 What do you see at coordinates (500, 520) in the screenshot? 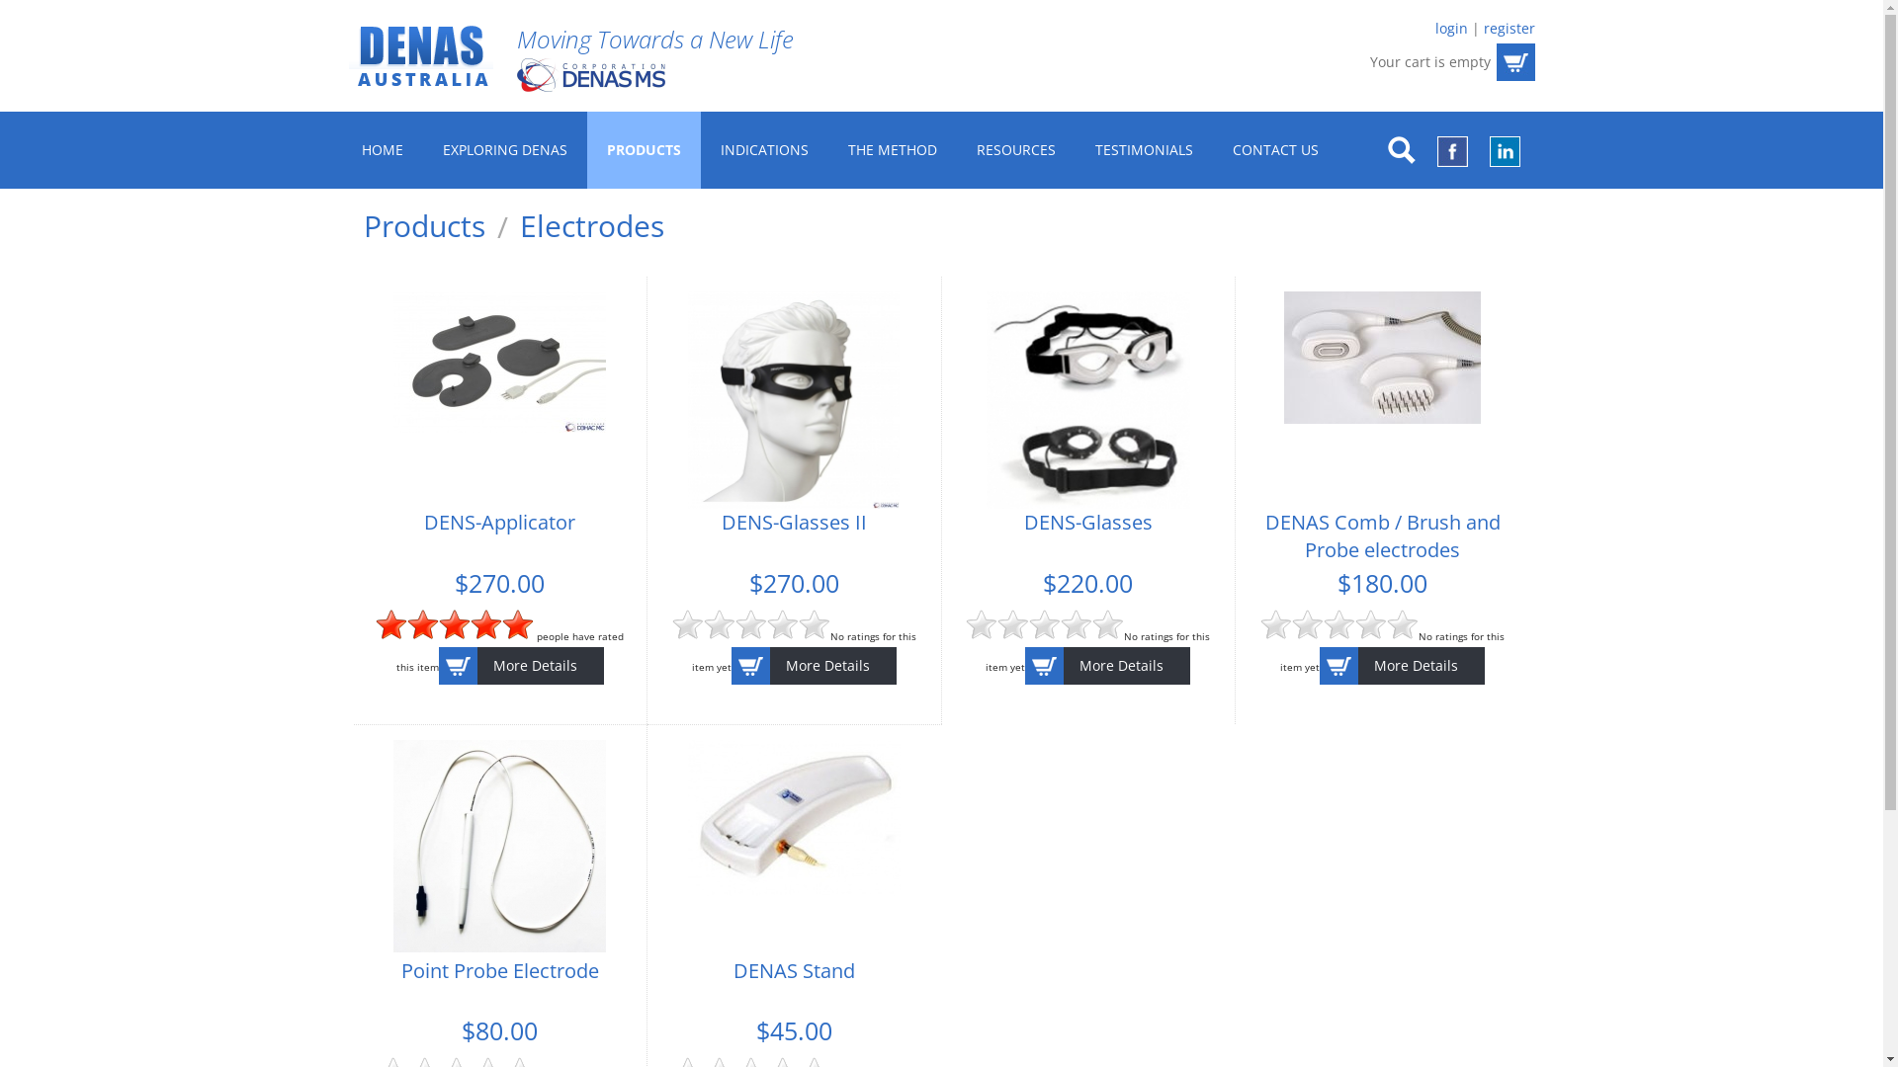
I see `DENS-Applicator` at bounding box center [500, 520].